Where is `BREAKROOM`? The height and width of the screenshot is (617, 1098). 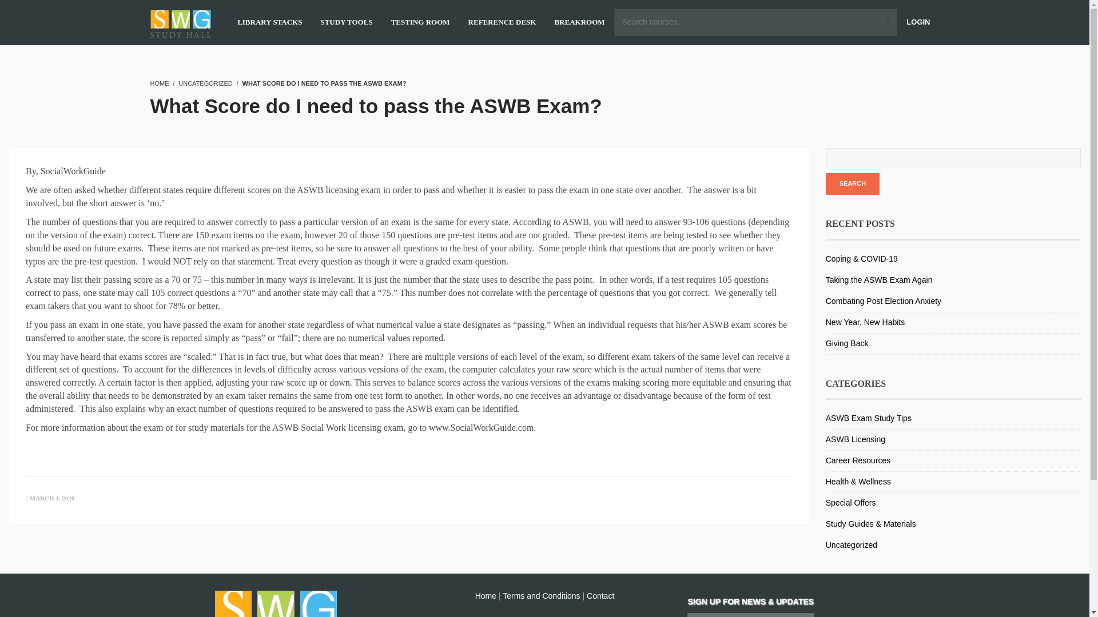
BREAKROOM is located at coordinates (579, 22).